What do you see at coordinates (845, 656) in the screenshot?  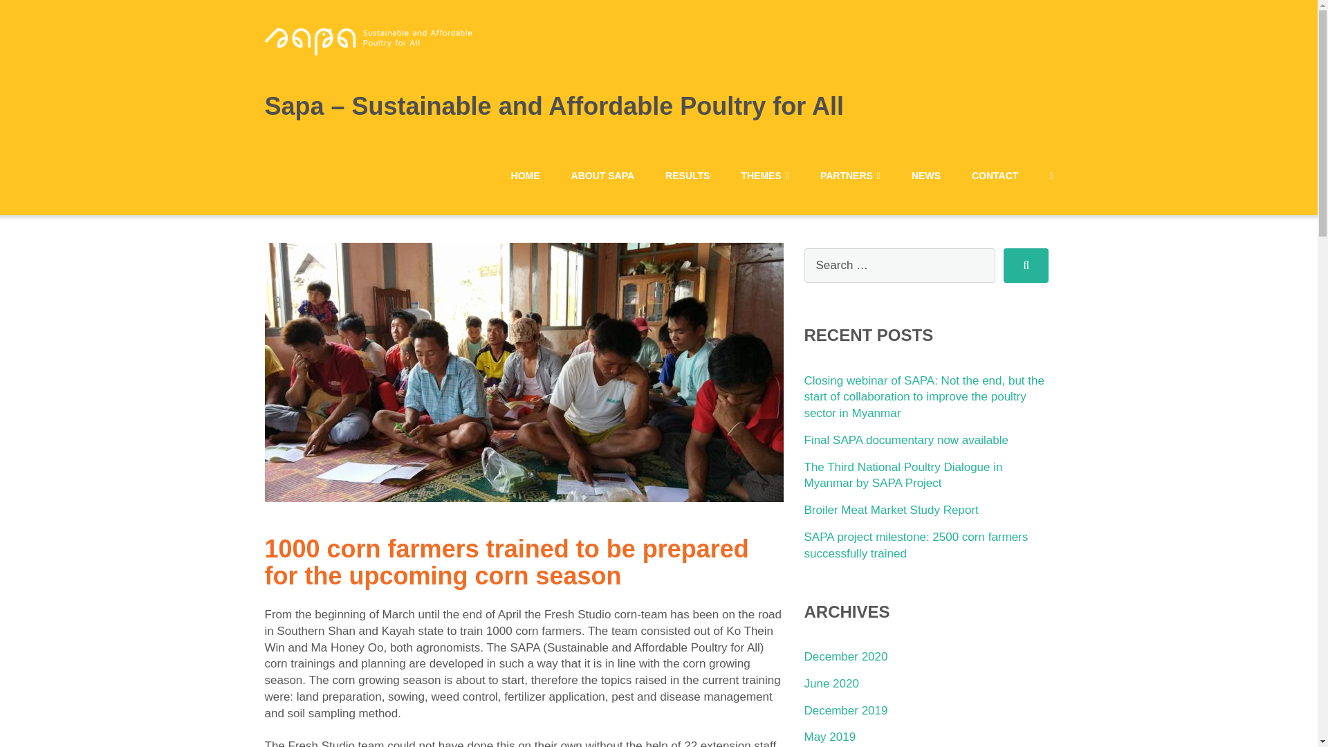 I see `December 2020` at bounding box center [845, 656].